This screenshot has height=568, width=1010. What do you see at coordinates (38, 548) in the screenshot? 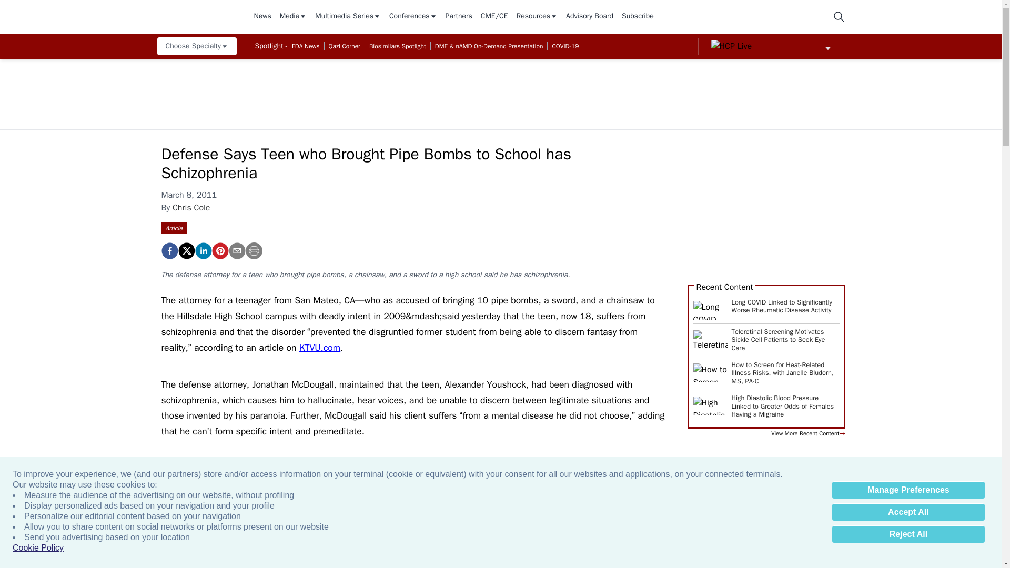
I see `Cookie Policy` at bounding box center [38, 548].